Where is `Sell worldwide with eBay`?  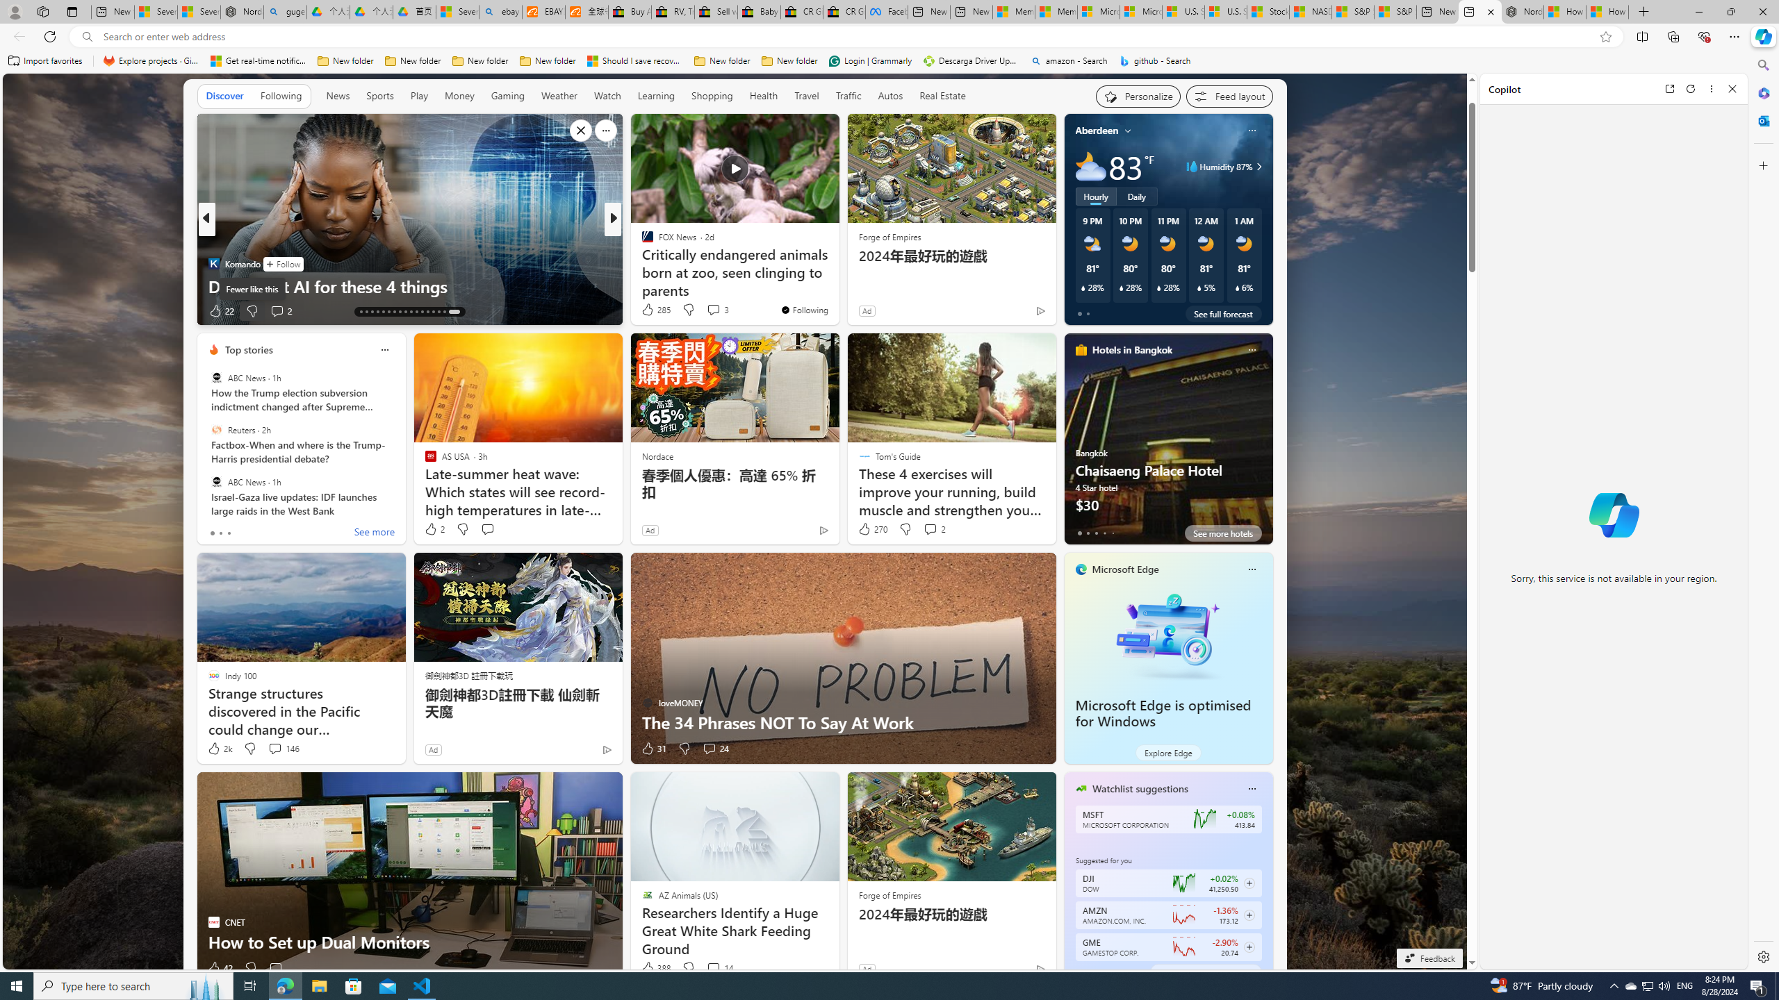 Sell worldwide with eBay is located at coordinates (716, 12).